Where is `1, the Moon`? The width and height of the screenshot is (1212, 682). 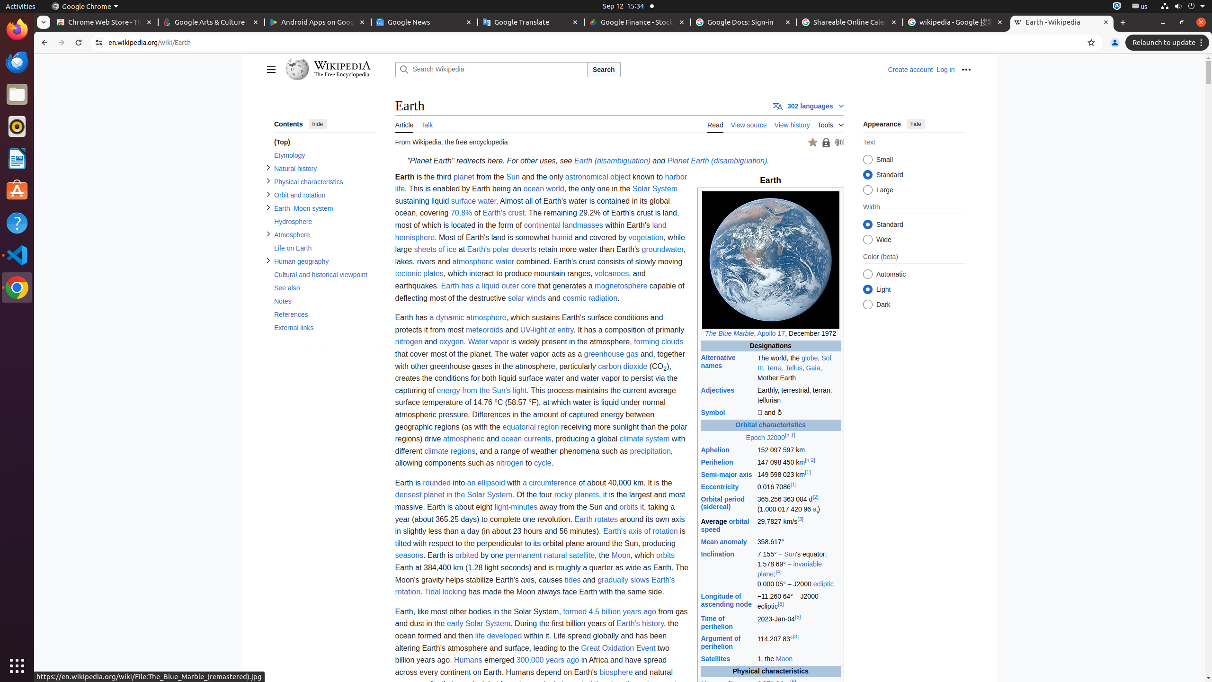 1, the Moon is located at coordinates (799, 659).